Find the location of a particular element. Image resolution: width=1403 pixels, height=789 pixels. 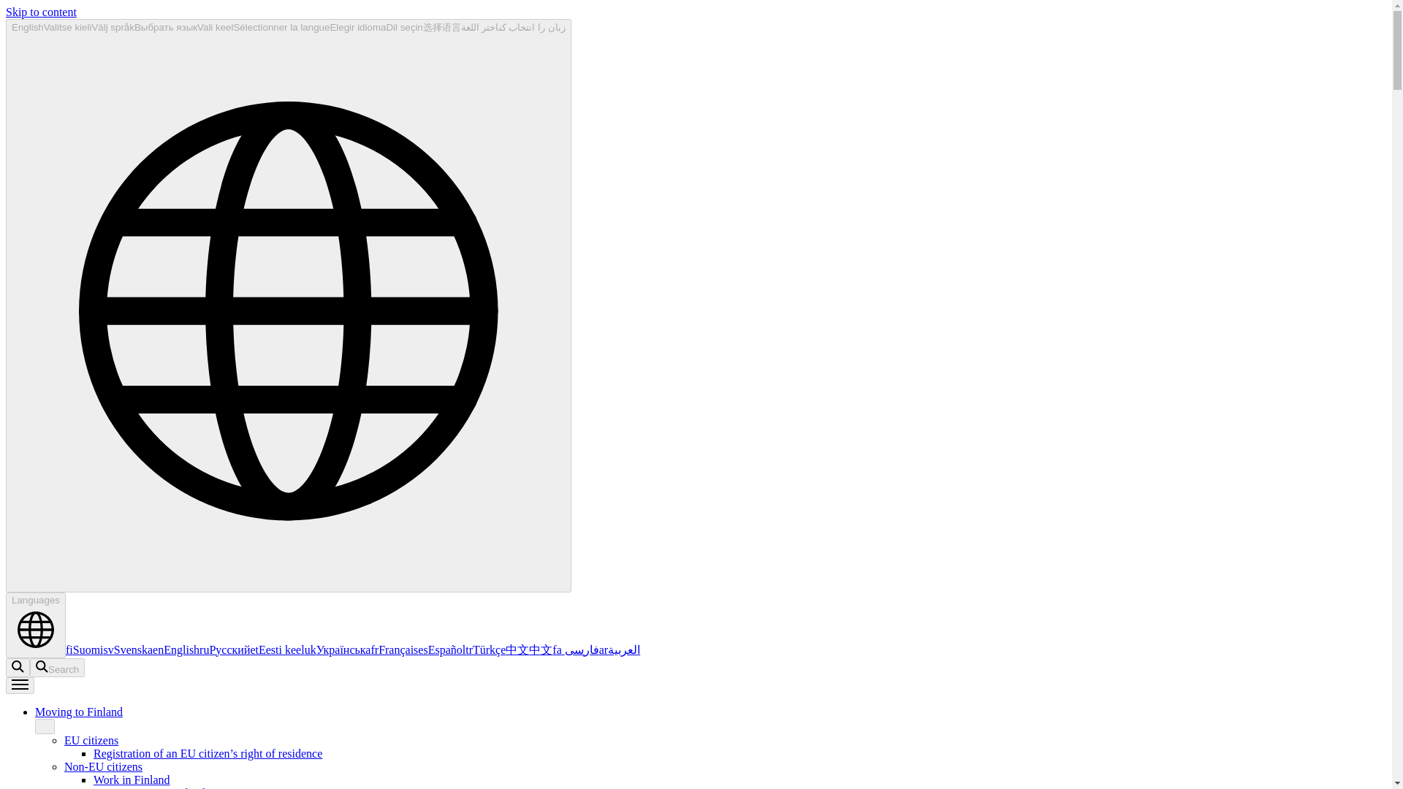

enEnglish is located at coordinates (175, 649).